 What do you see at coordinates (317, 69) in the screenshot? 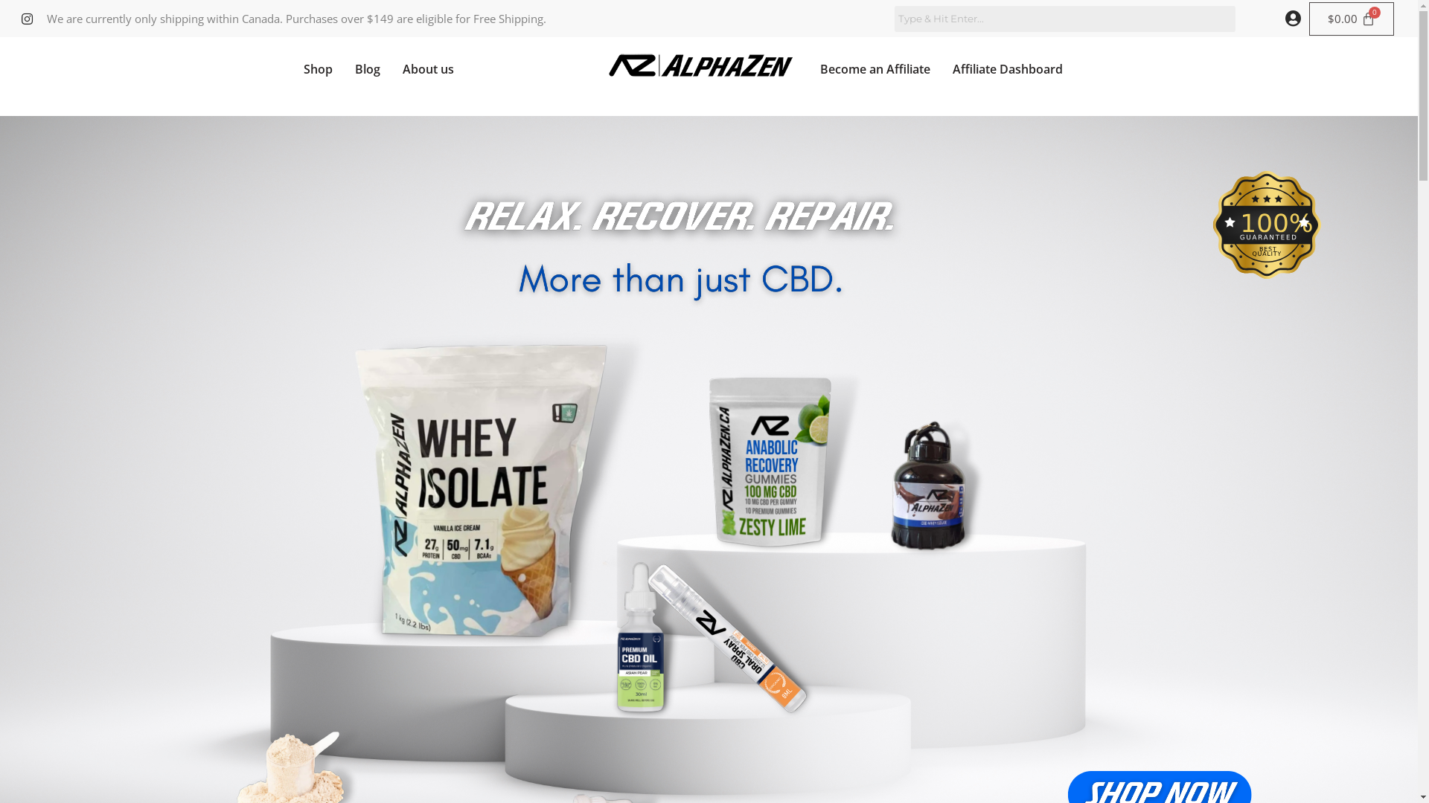
I see `Shop` at bounding box center [317, 69].